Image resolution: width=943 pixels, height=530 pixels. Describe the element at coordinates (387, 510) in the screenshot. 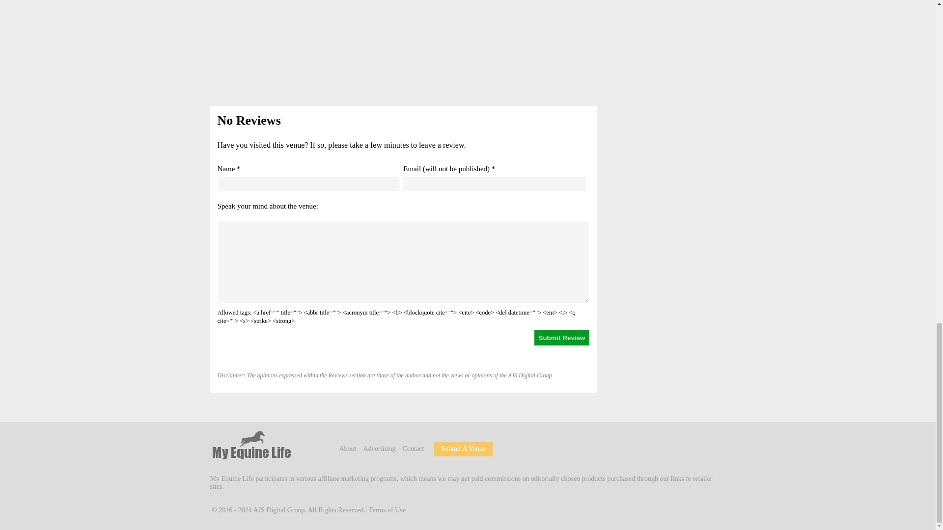

I see `Terms of Use` at that location.